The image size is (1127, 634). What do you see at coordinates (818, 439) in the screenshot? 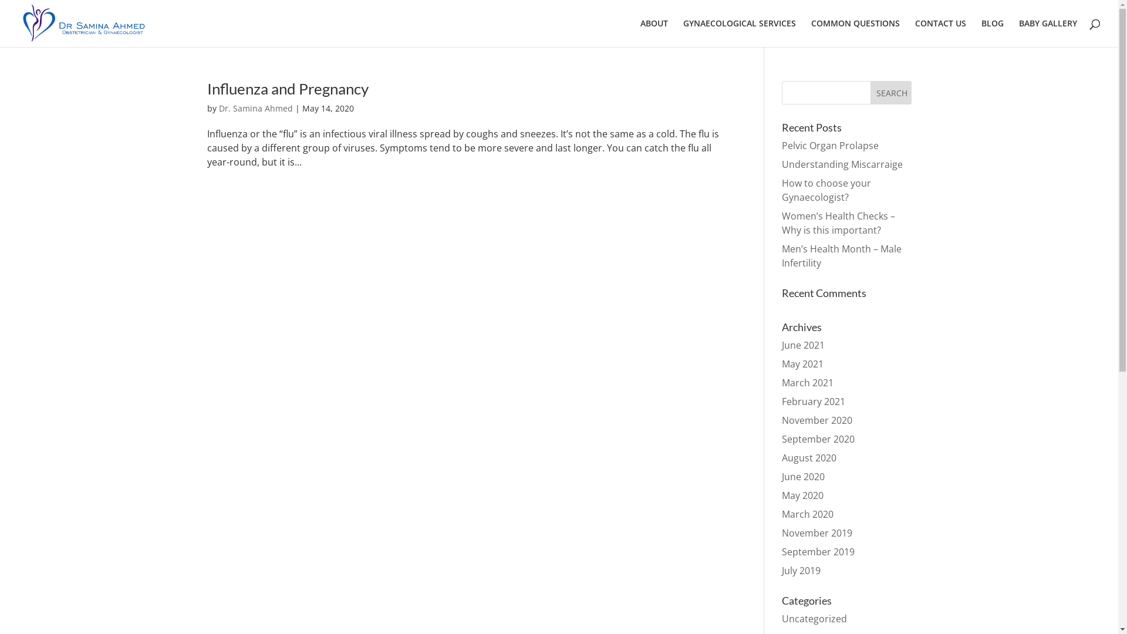
I see `September 2020` at bounding box center [818, 439].